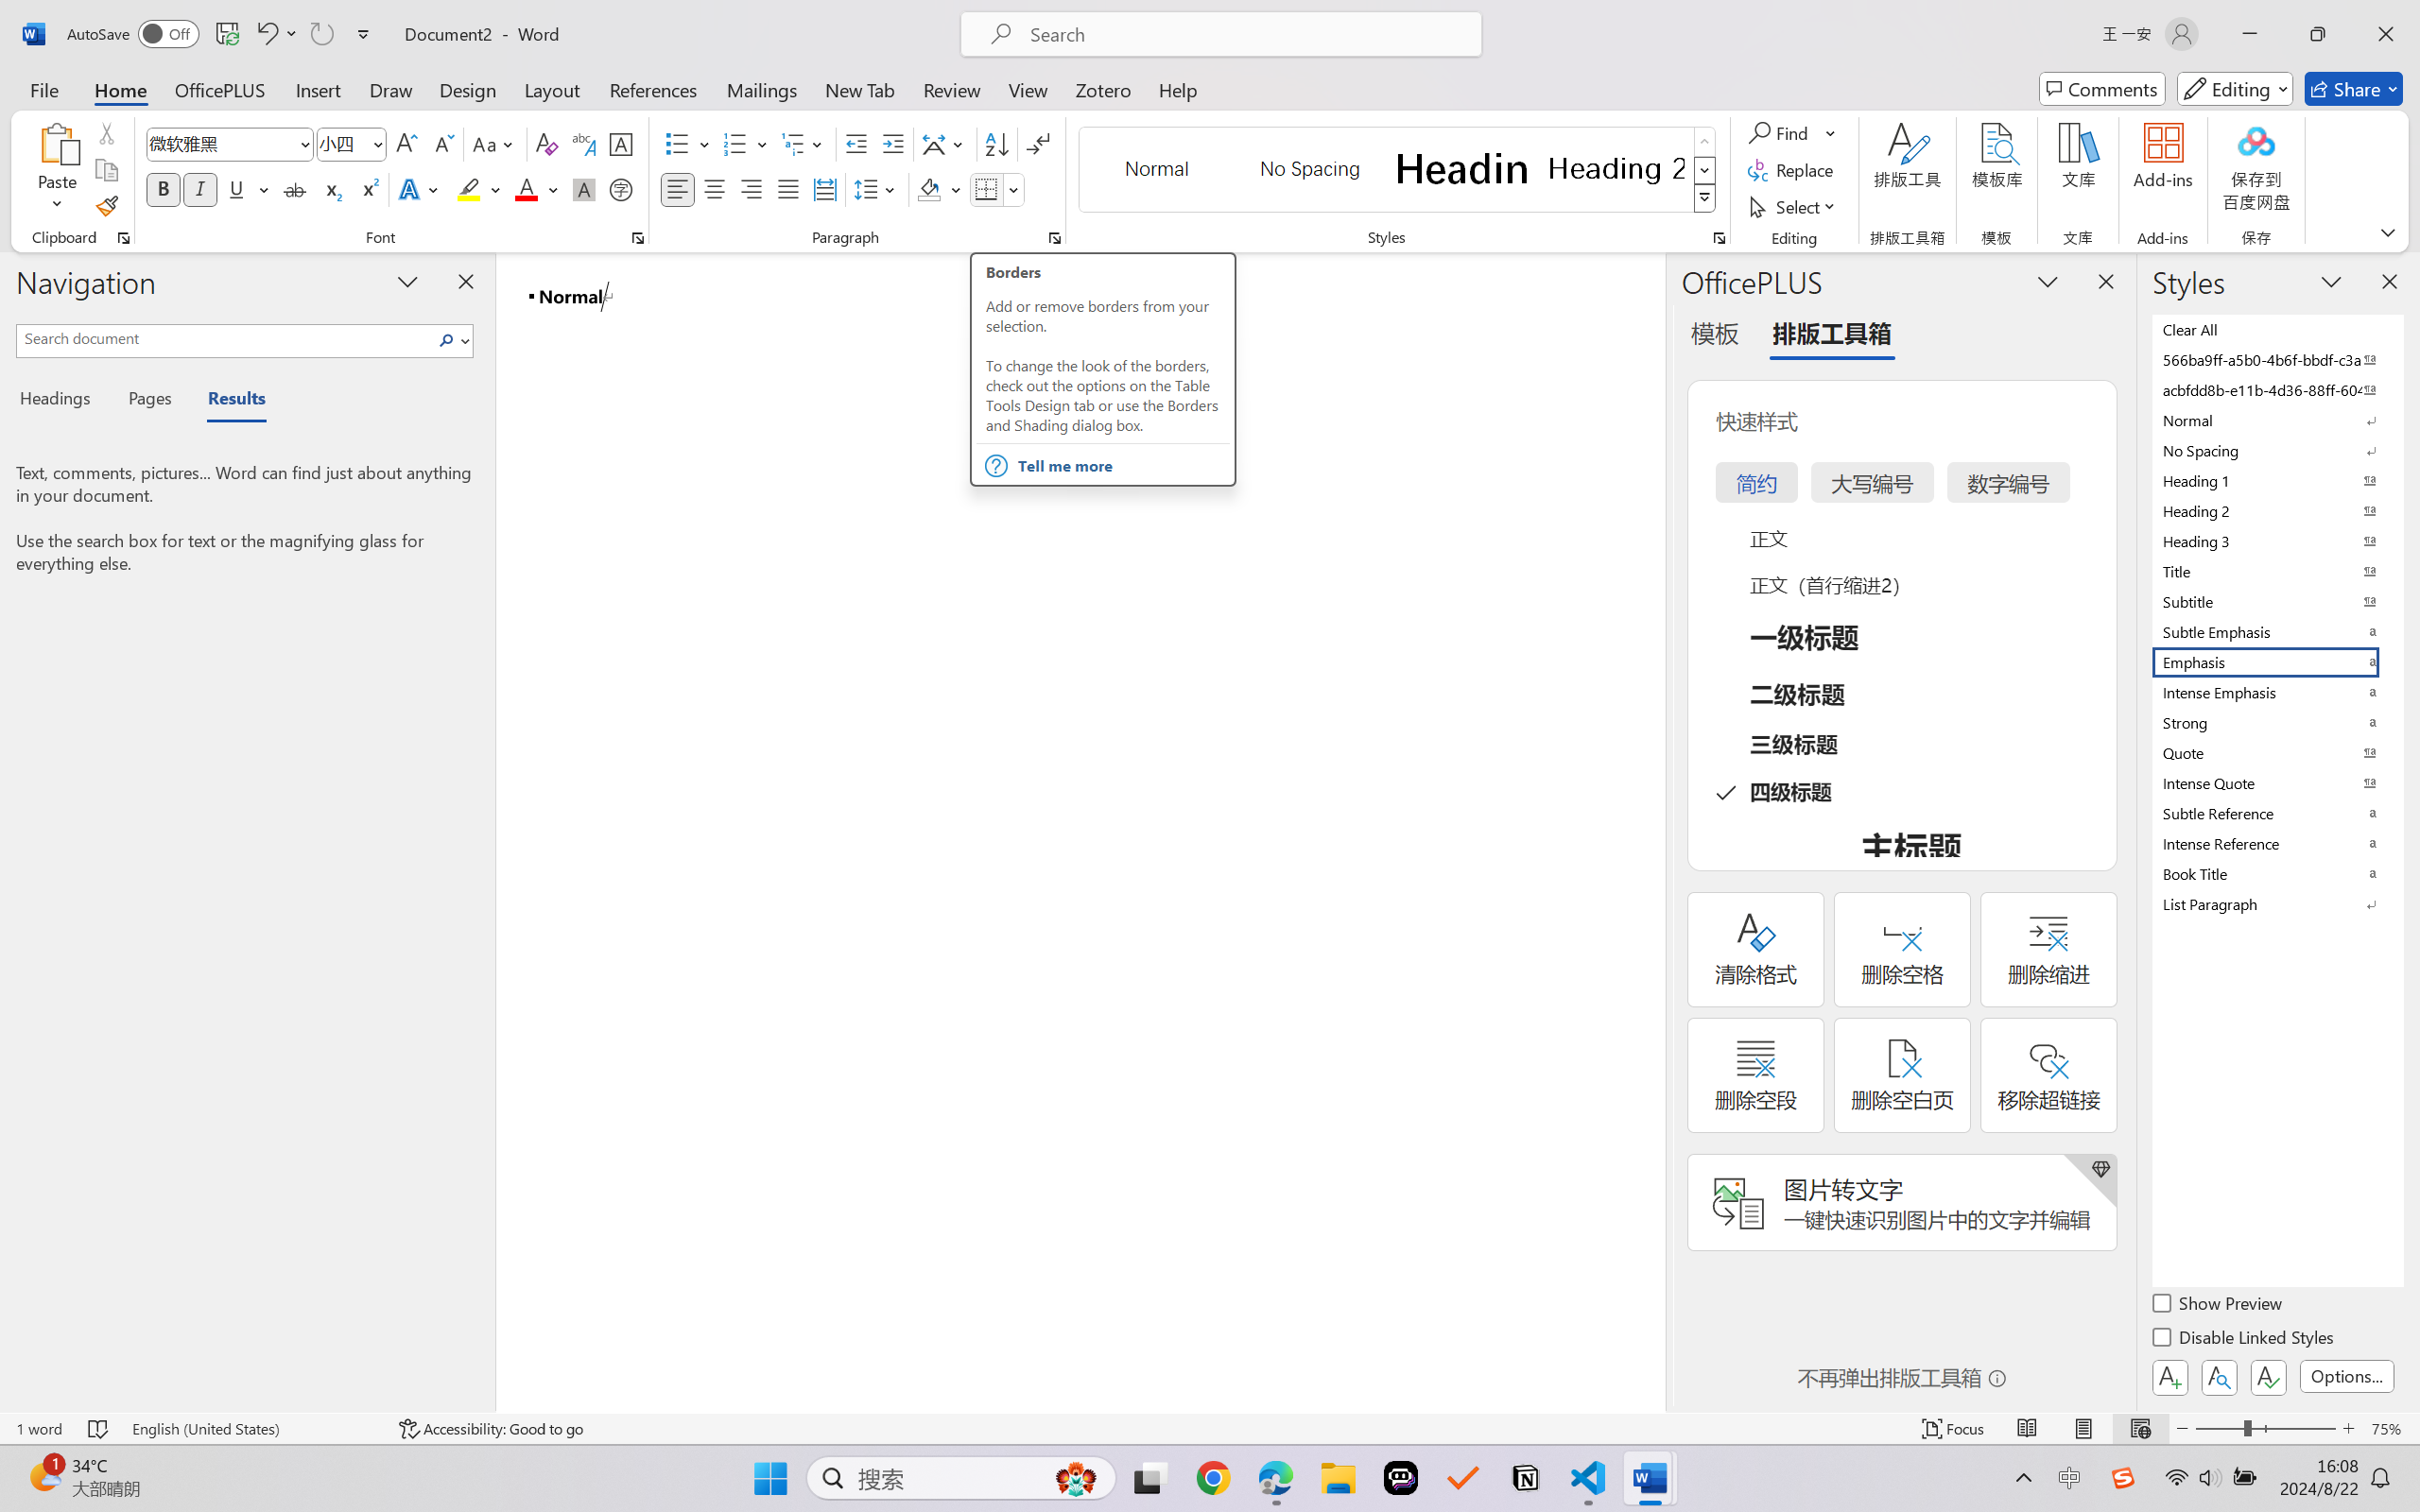 This screenshot has width=2420, height=1512. I want to click on Shading RGB(0, 0, 0), so click(928, 189).